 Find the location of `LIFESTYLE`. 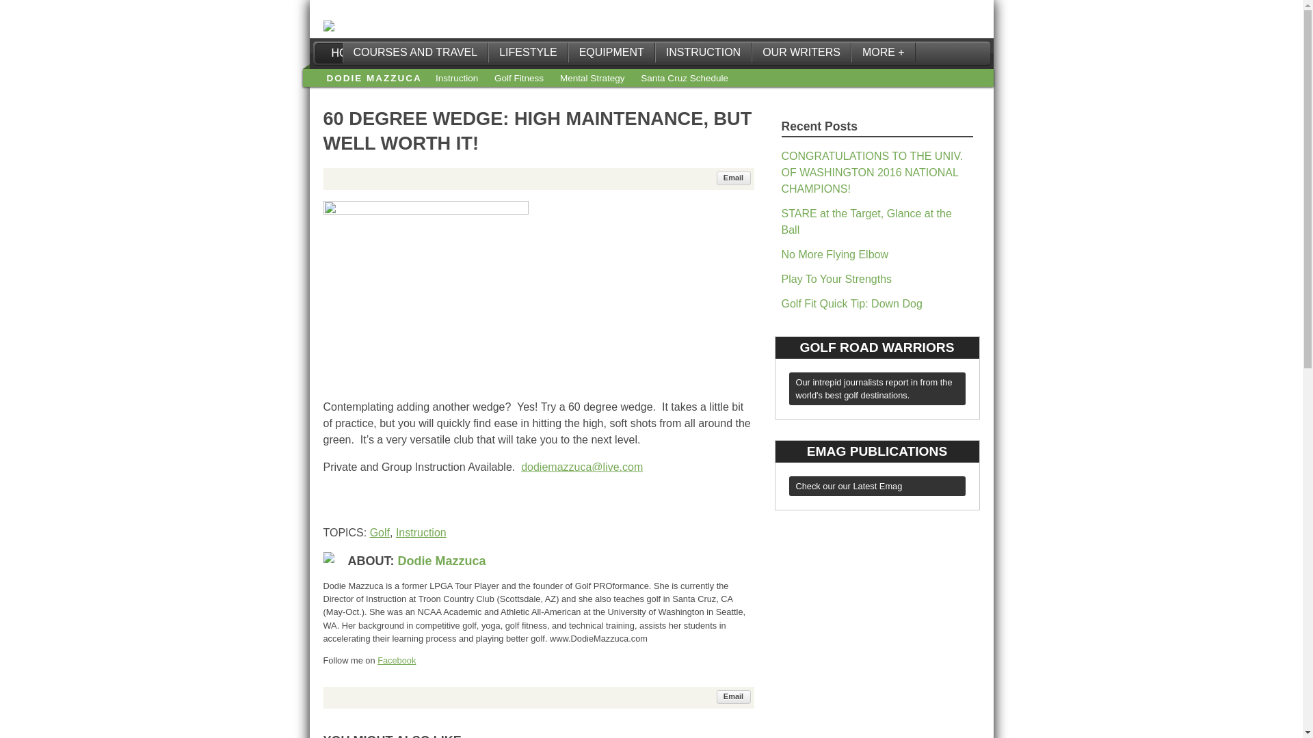

LIFESTYLE is located at coordinates (684, 78).